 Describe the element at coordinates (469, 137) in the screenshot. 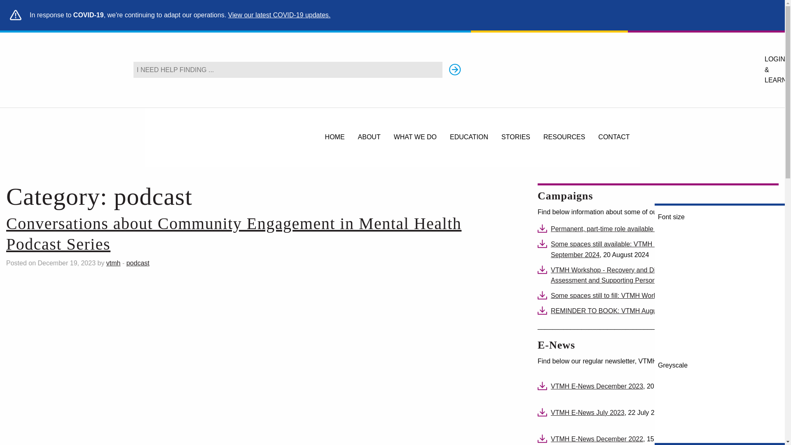

I see `EDUCATION` at that location.